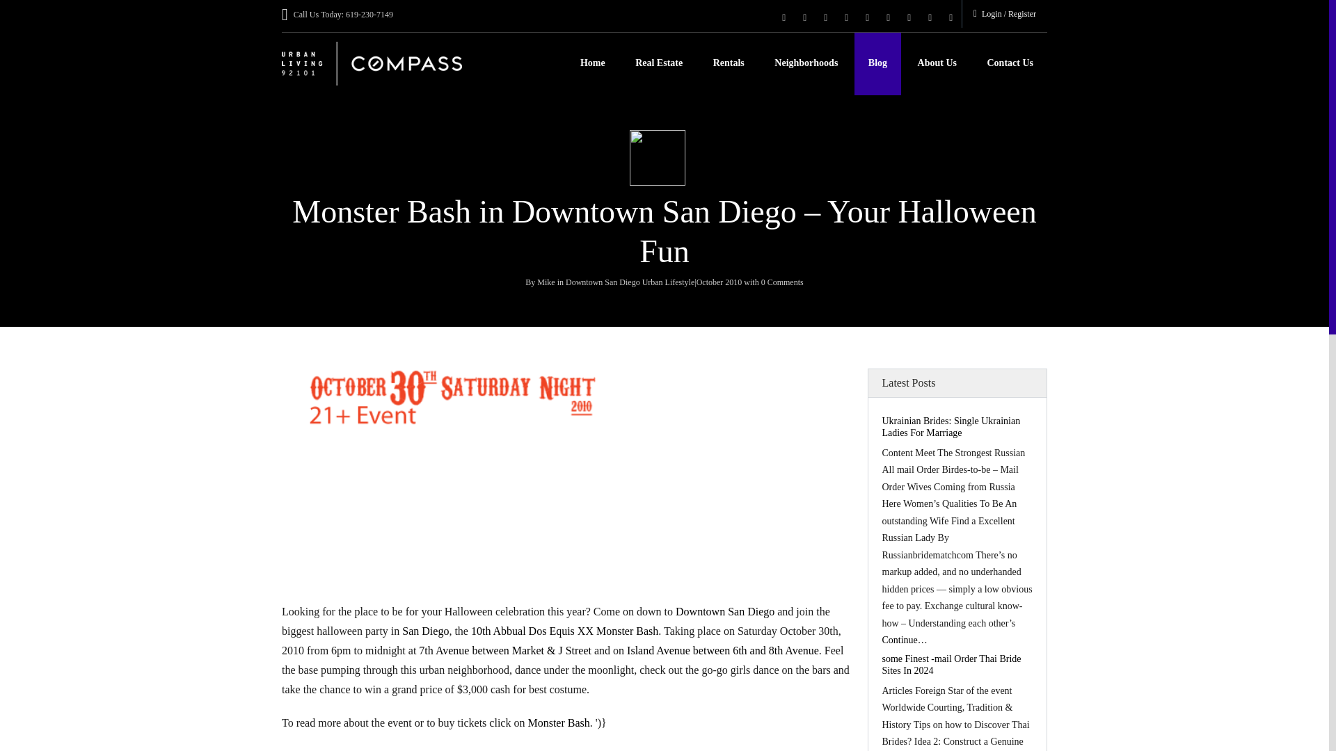 This screenshot has height=751, width=1336. I want to click on Monster Bach in Downtown San Diego - Your Halloween Fun, so click(566, 398).